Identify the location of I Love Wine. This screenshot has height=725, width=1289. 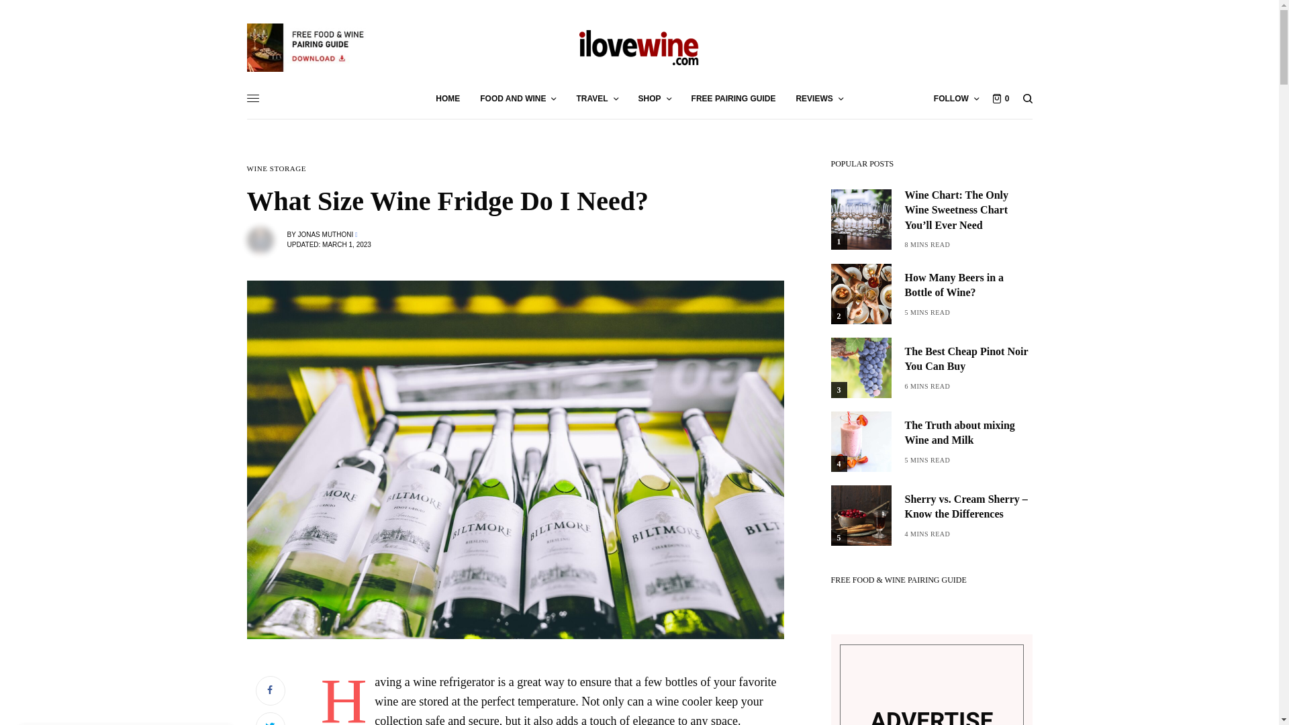
(639, 47).